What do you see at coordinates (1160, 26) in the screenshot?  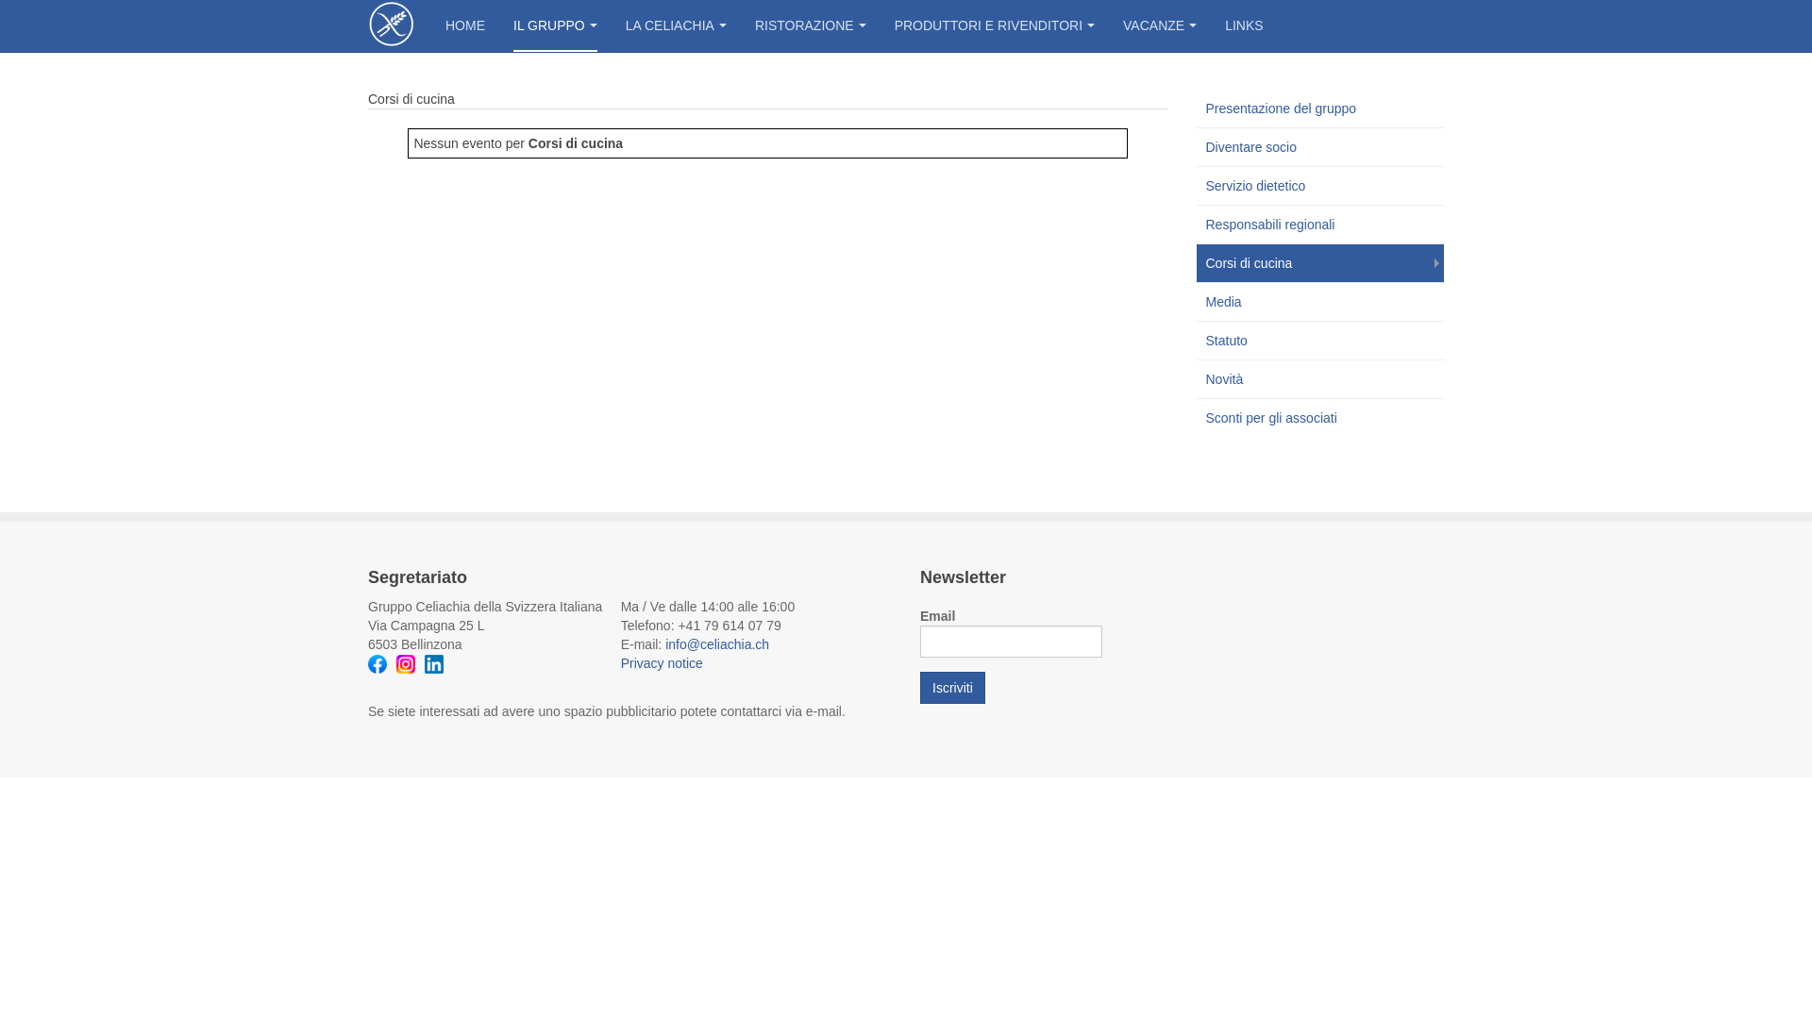 I see `VACANZE` at bounding box center [1160, 26].